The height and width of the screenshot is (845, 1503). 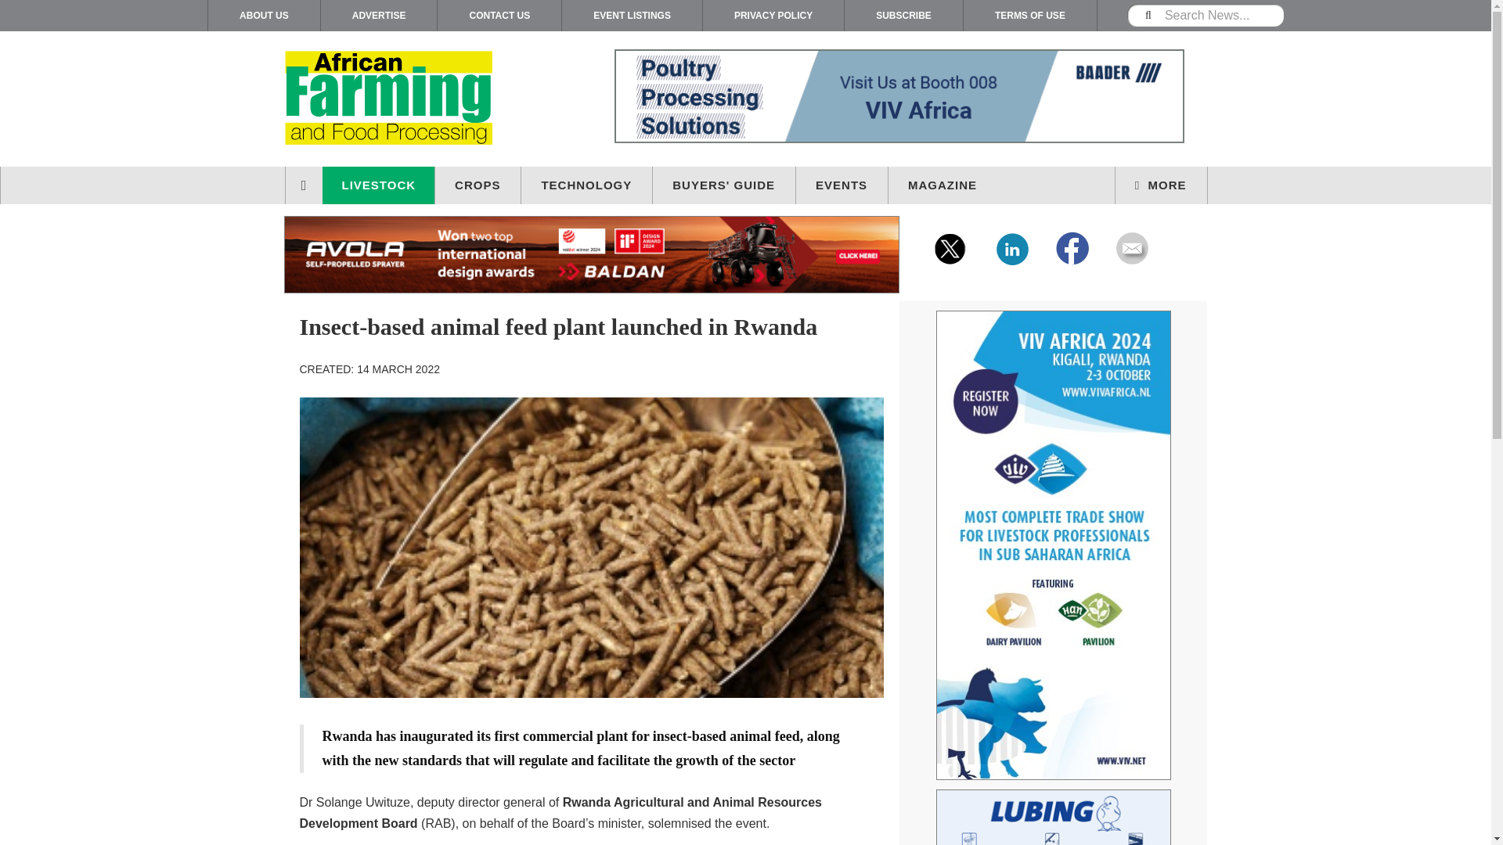 I want to click on HOME, so click(x=305, y=185).